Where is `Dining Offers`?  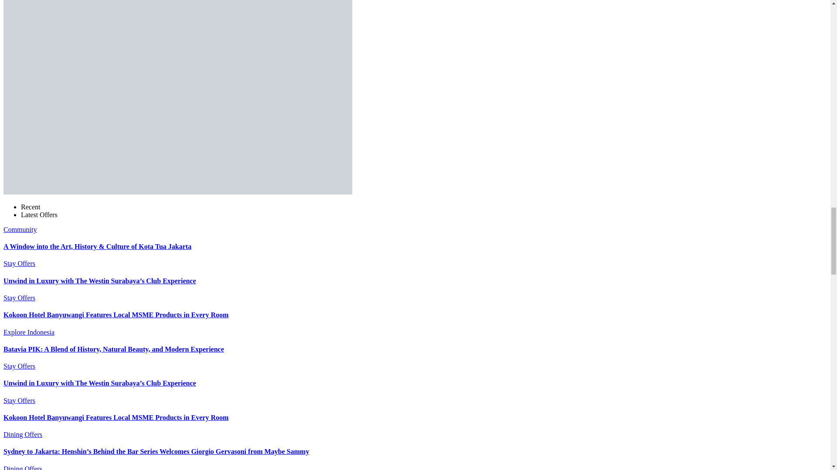 Dining Offers is located at coordinates (23, 467).